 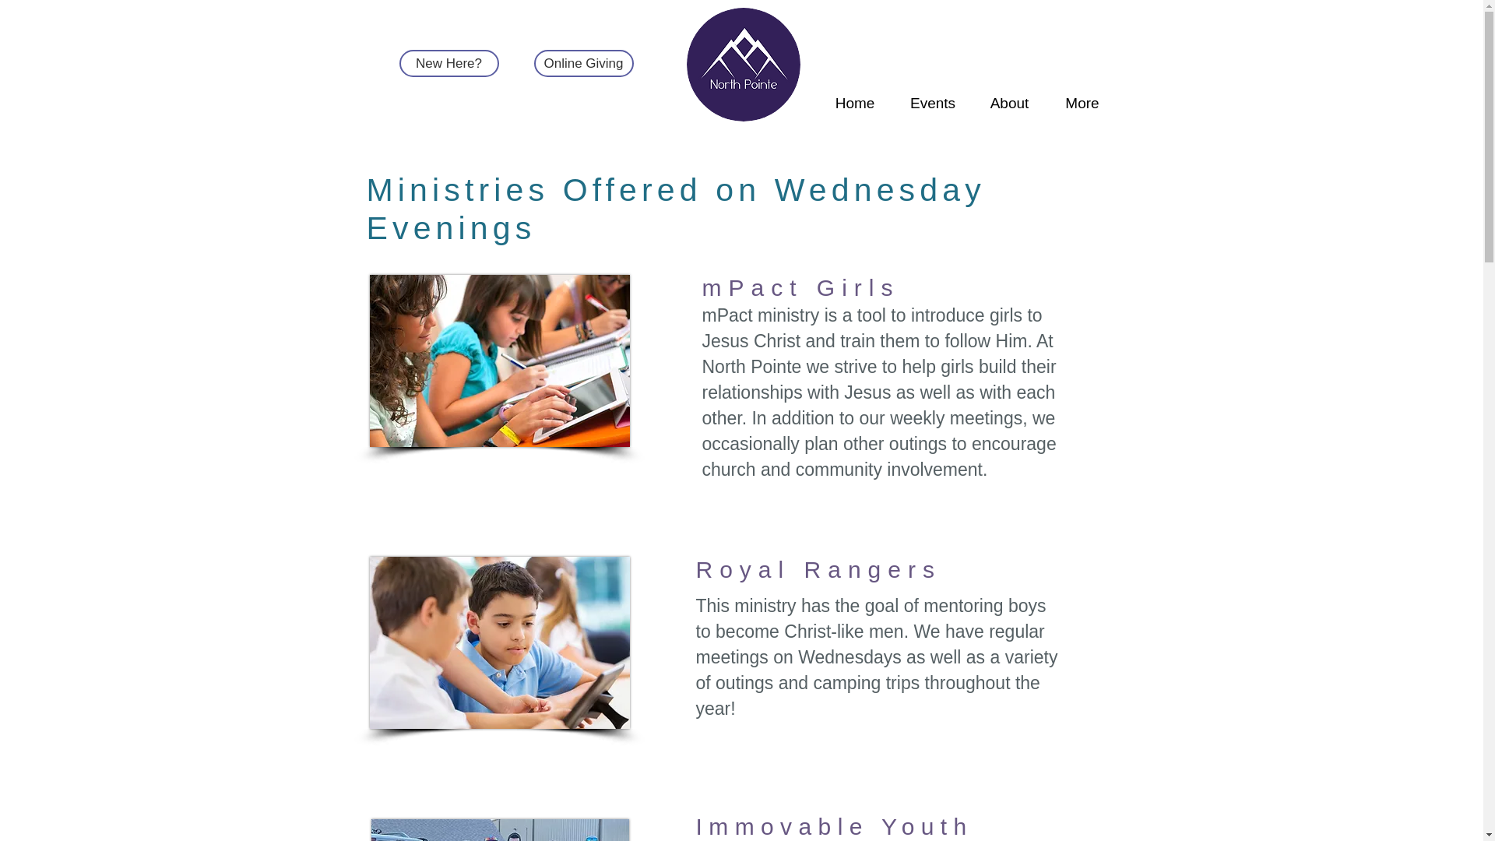 What do you see at coordinates (854, 97) in the screenshot?
I see `Home` at bounding box center [854, 97].